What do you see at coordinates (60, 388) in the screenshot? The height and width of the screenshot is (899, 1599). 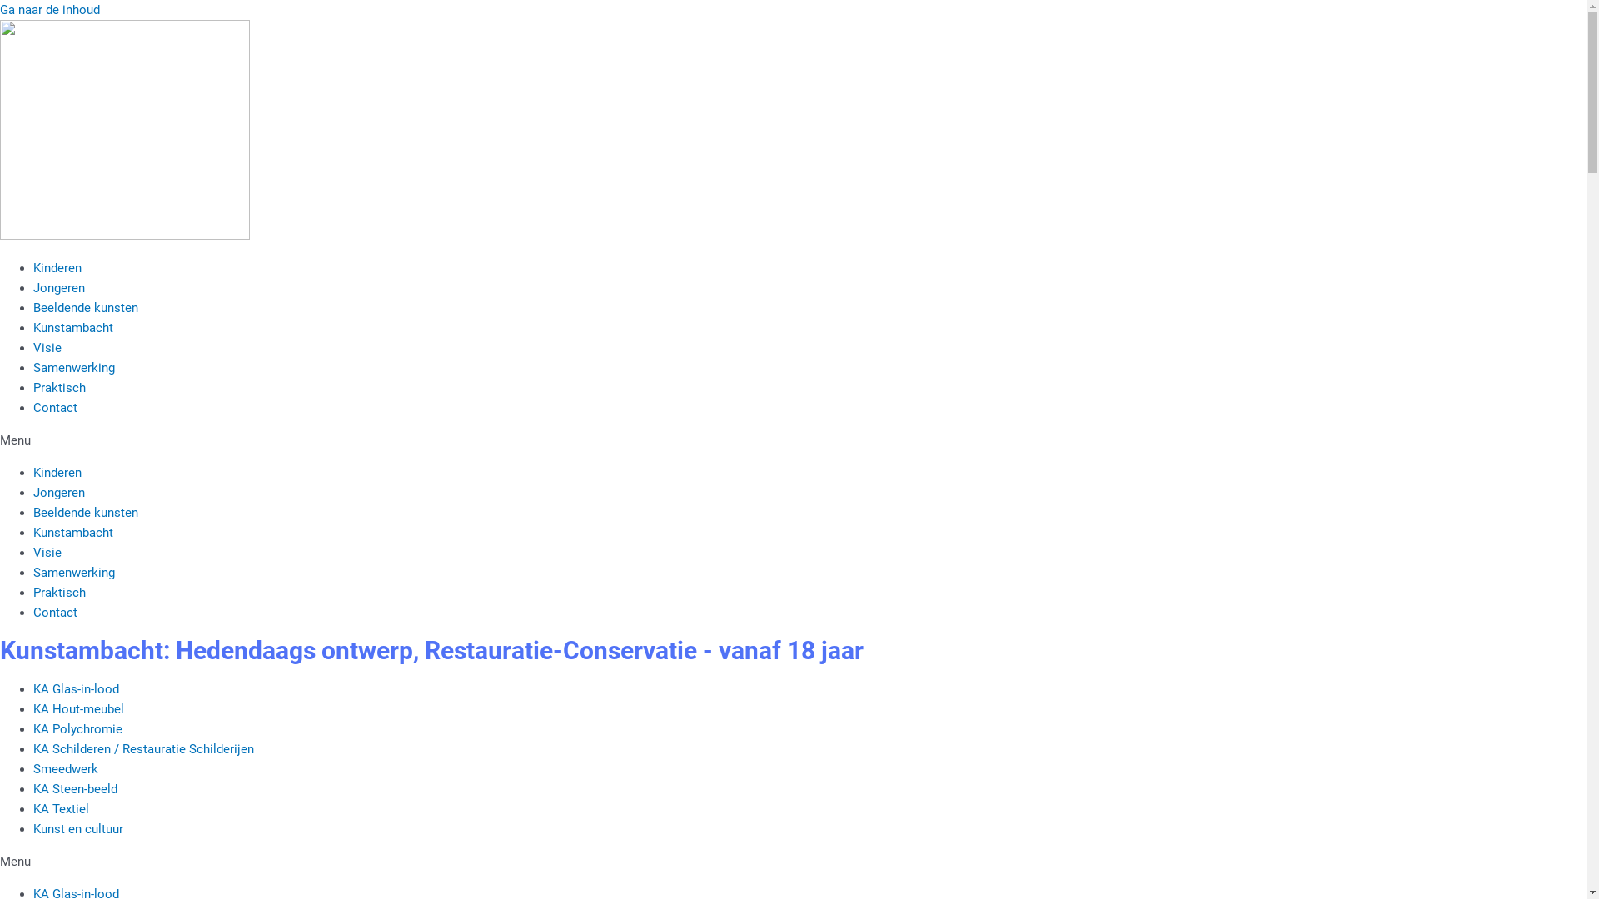 I see `Praktisch` at bounding box center [60, 388].